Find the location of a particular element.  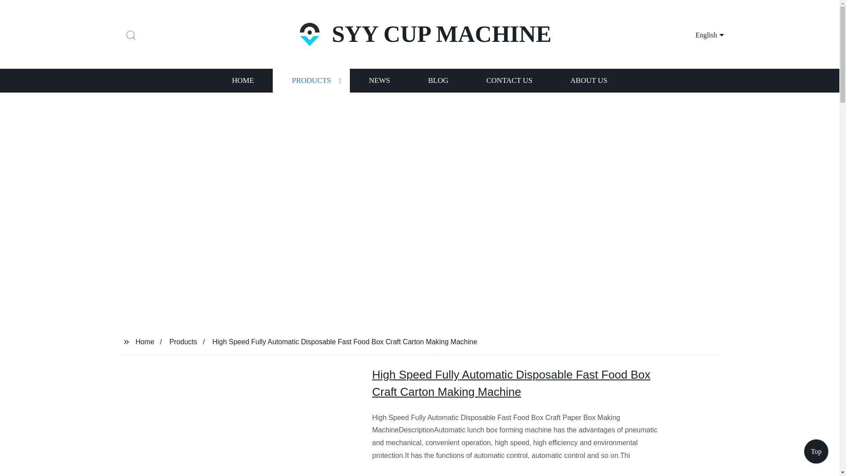

Home is located at coordinates (145, 341).